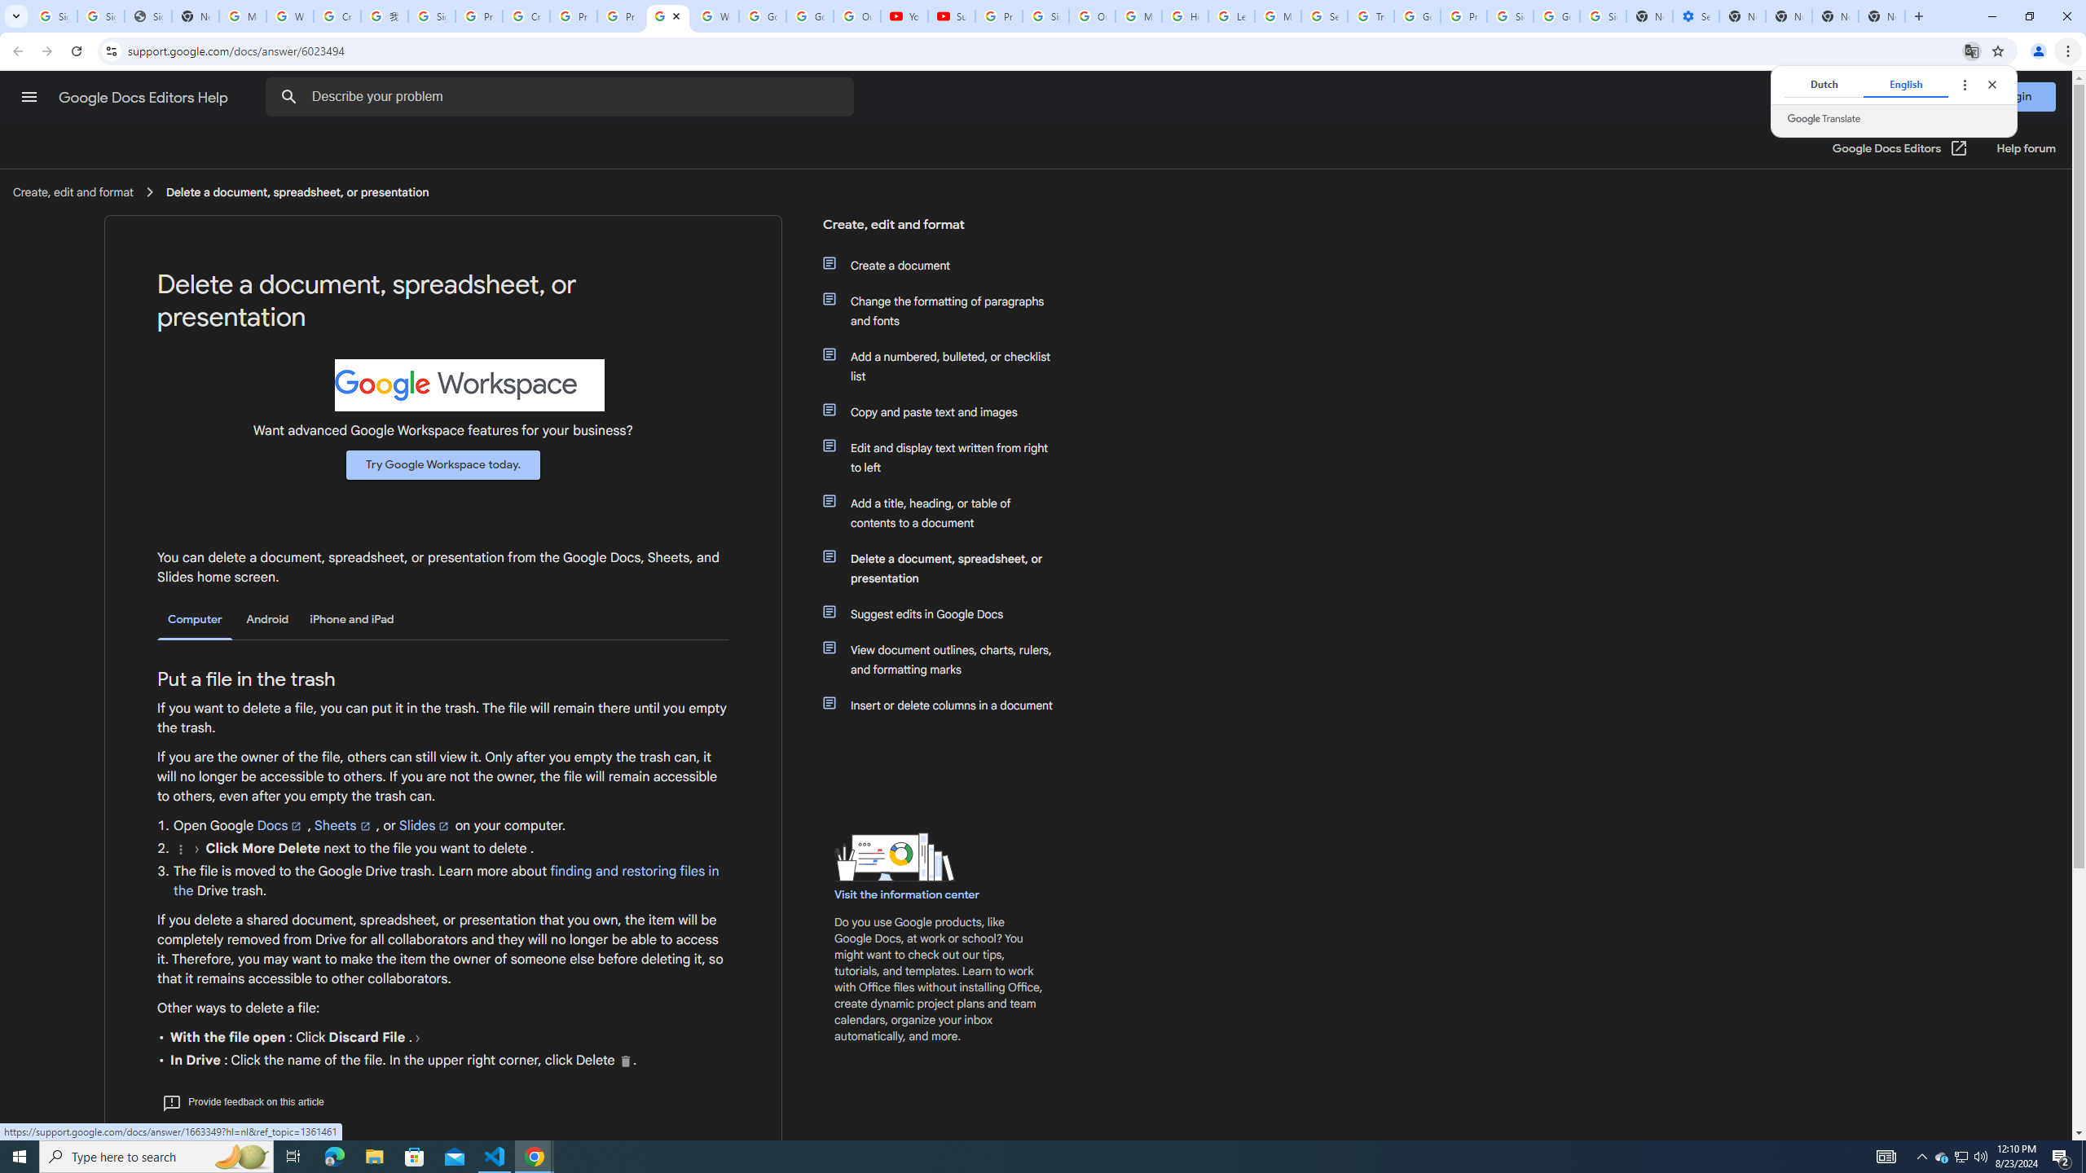 The image size is (2086, 1173). I want to click on Search the Help Center, so click(288, 97).